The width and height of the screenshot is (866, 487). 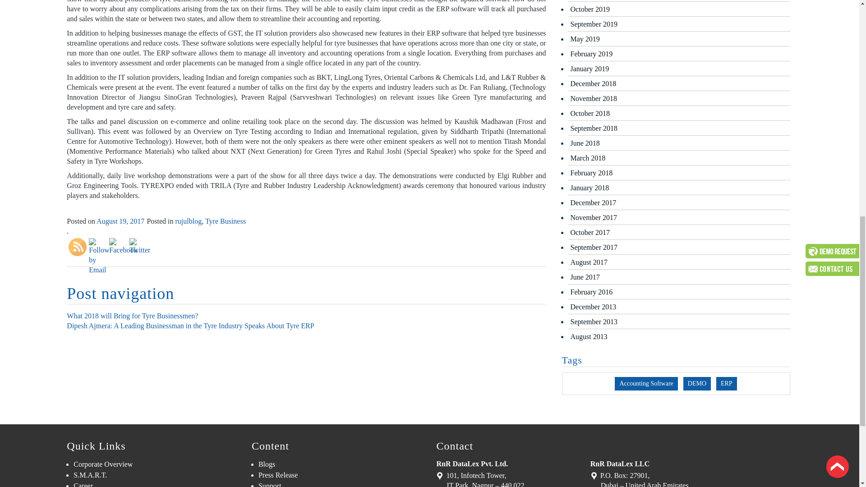 What do you see at coordinates (139, 246) in the screenshot?
I see `Twitter` at bounding box center [139, 246].